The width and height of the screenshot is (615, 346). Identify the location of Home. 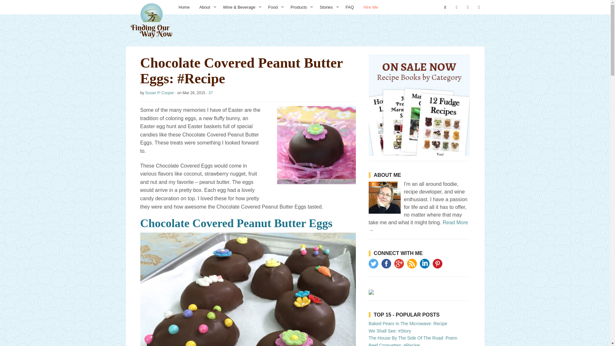
(184, 7).